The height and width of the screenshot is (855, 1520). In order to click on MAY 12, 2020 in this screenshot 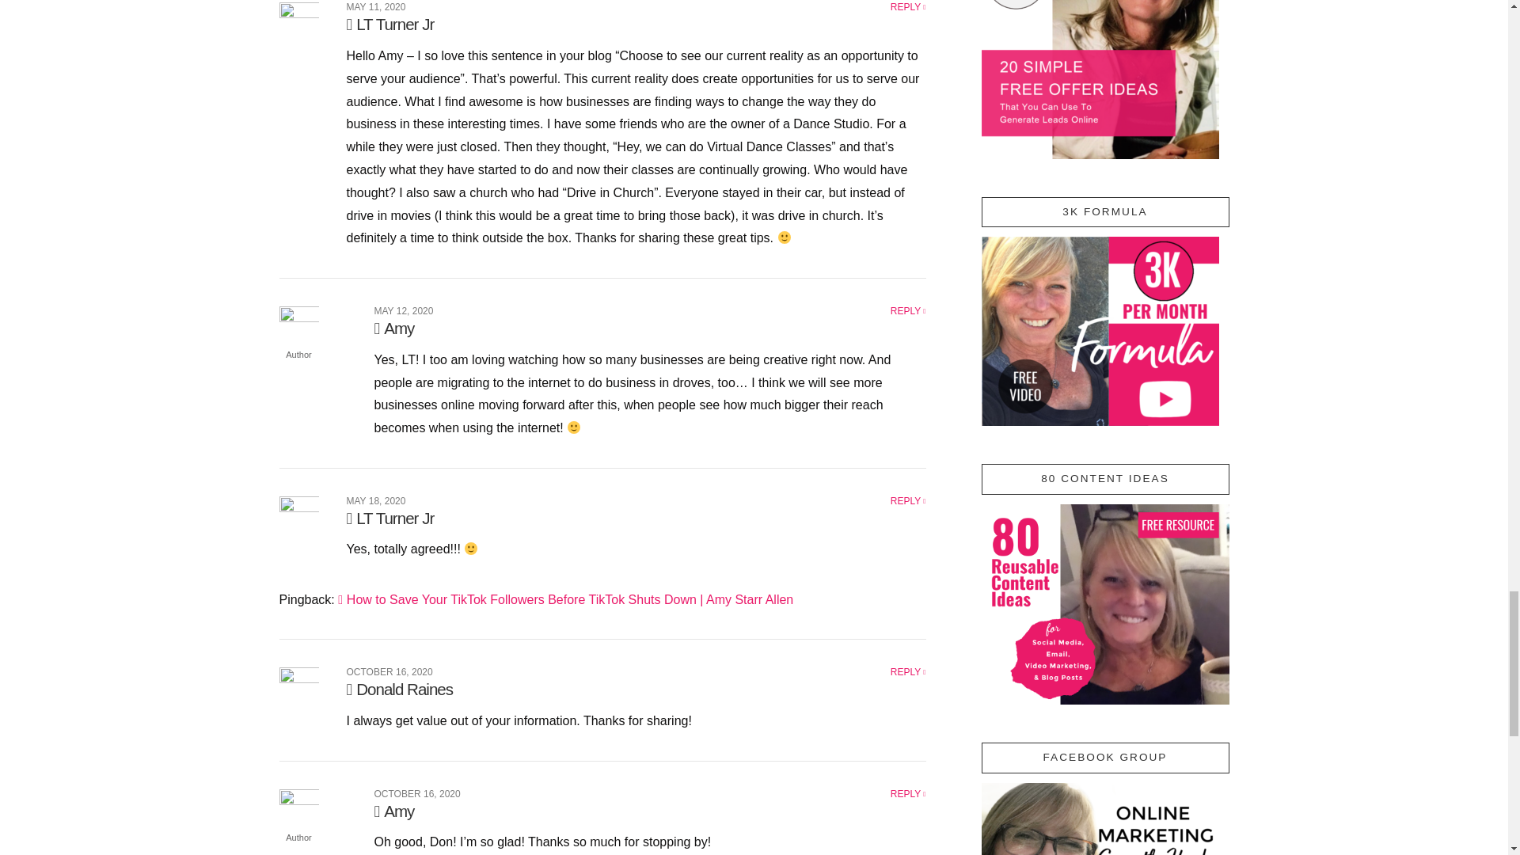, I will do `click(404, 310)`.